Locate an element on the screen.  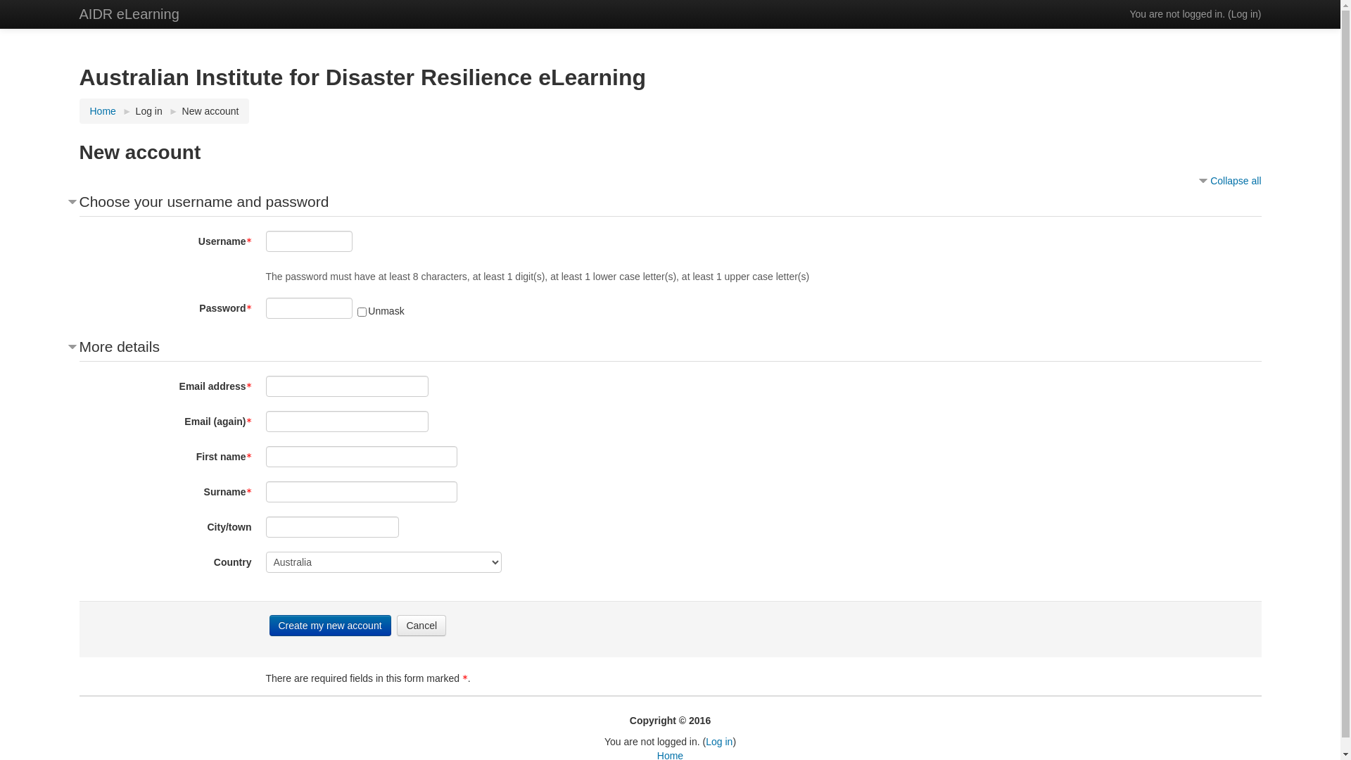
Choose your username and password is located at coordinates (198, 201).